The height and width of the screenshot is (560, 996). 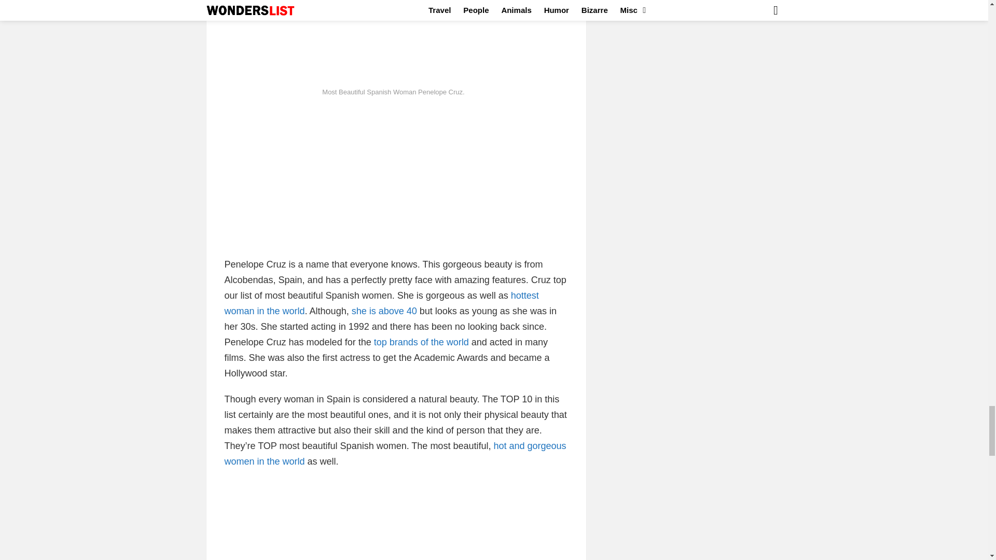 I want to click on hot and gorgeous women in the world, so click(x=395, y=453).